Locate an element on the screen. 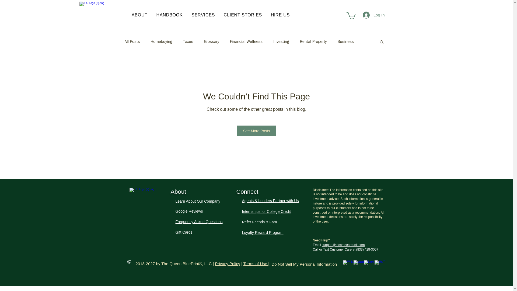  Google Reviews is located at coordinates (189, 211).